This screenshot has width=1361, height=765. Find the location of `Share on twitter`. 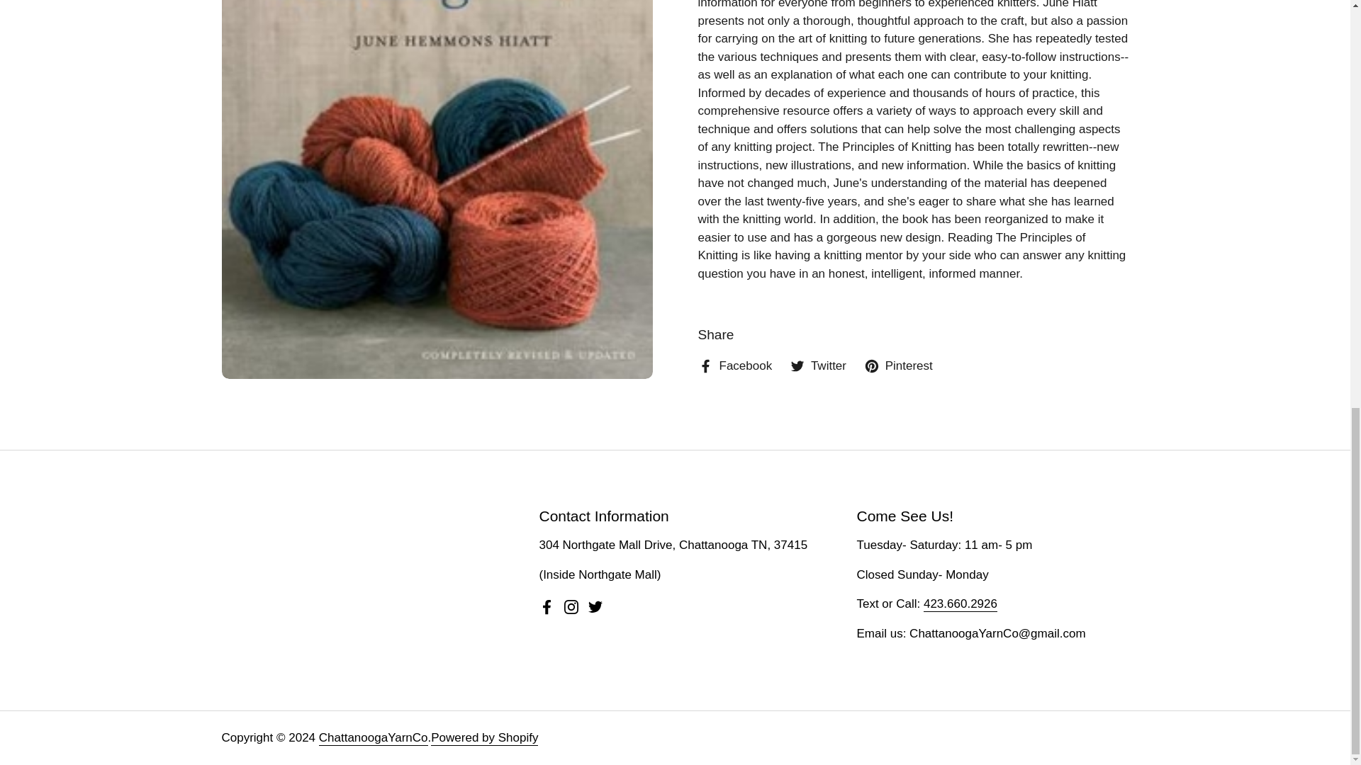

Share on twitter is located at coordinates (818, 366).